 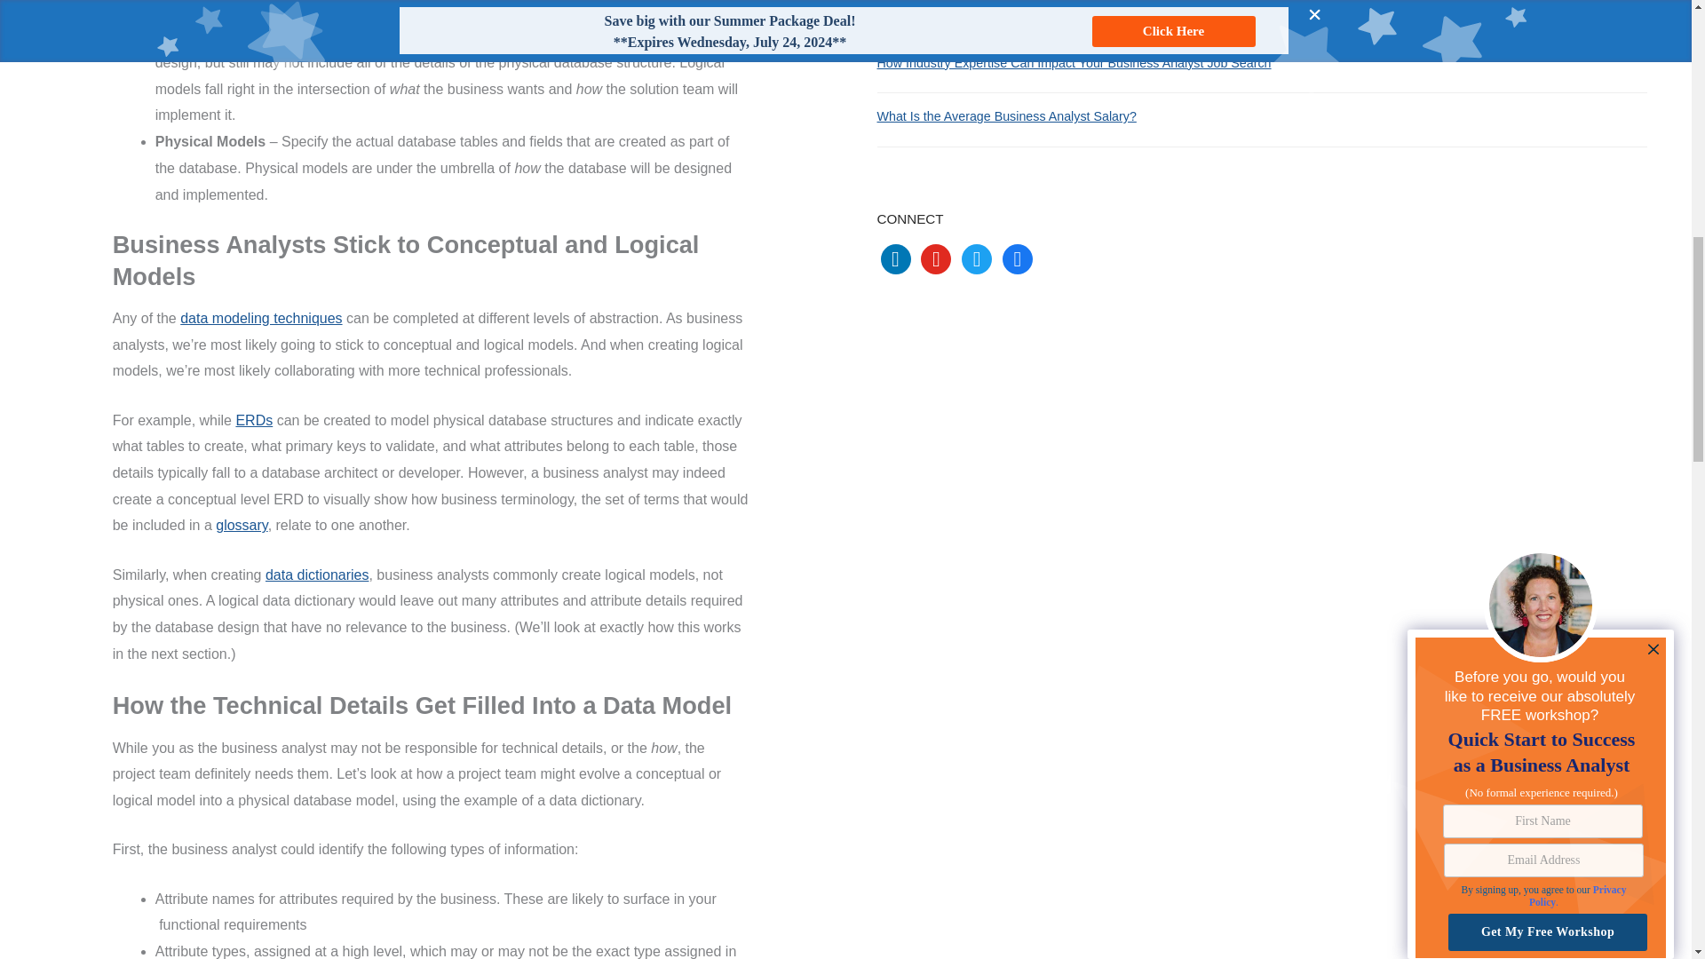 What do you see at coordinates (1007, 116) in the screenshot?
I see `What Is the Average Business Analyst Salary?` at bounding box center [1007, 116].